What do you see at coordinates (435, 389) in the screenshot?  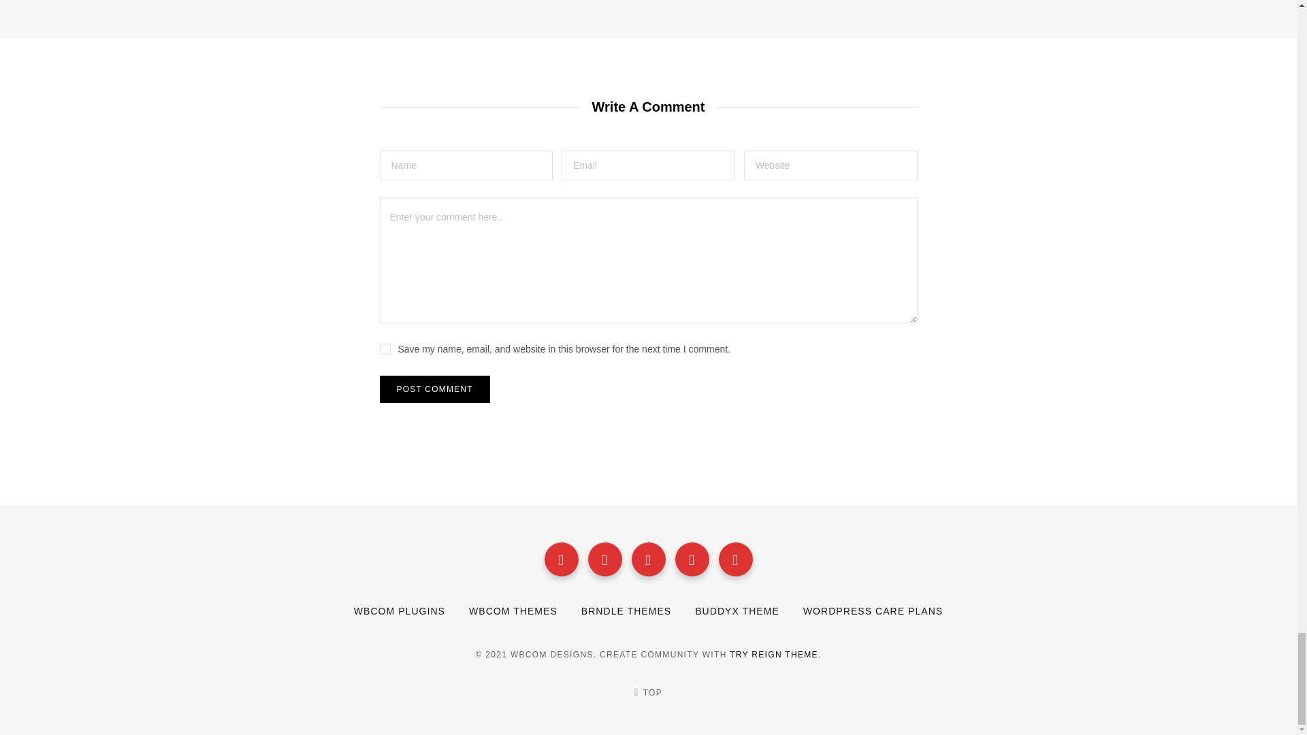 I see `Post Comment` at bounding box center [435, 389].